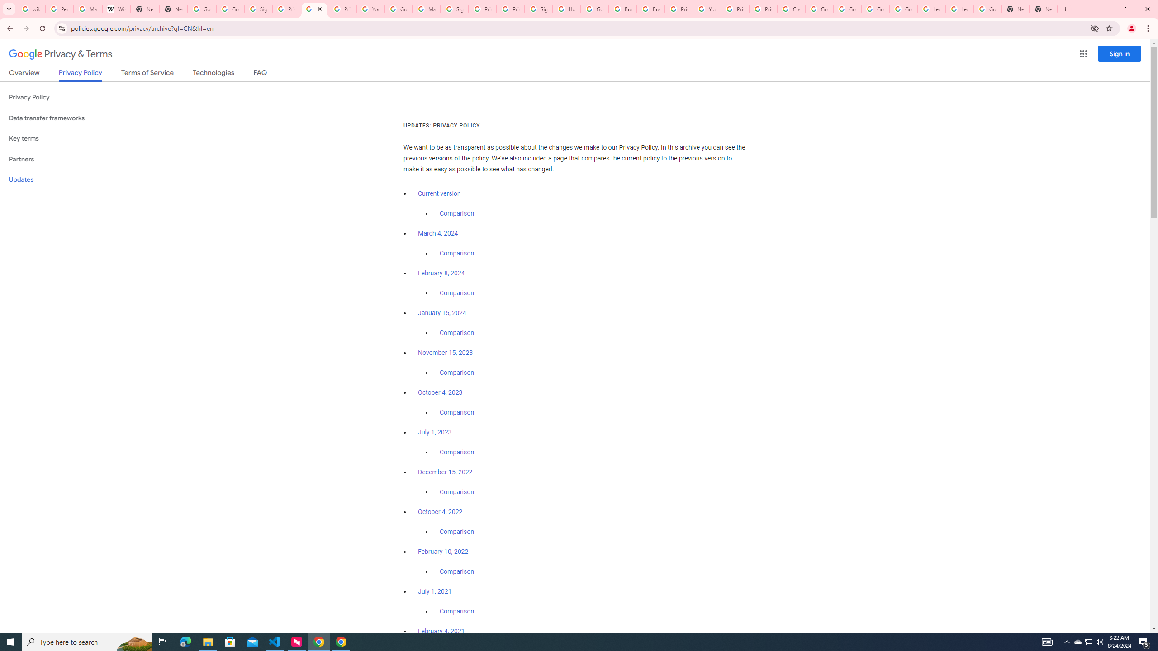  I want to click on Brand Resource Center, so click(623, 9).